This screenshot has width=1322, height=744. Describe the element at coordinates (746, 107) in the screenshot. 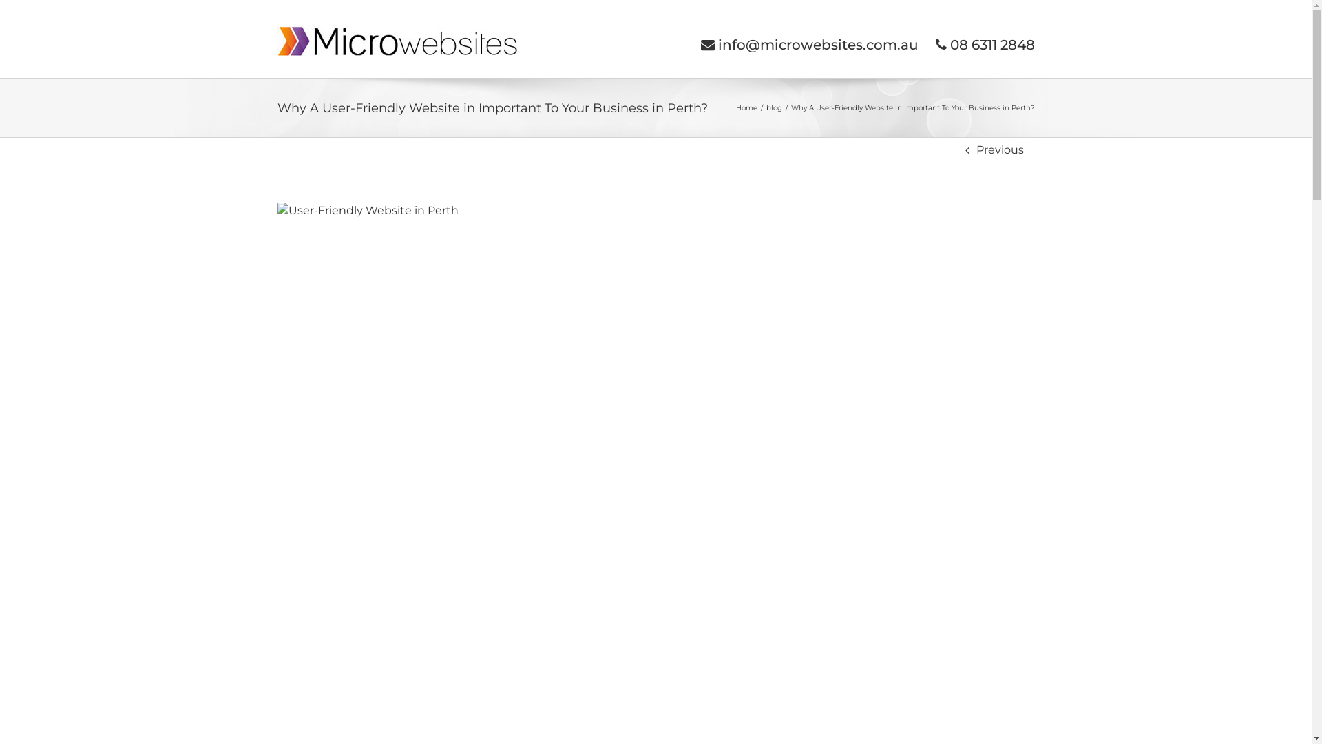

I see `Home` at that location.